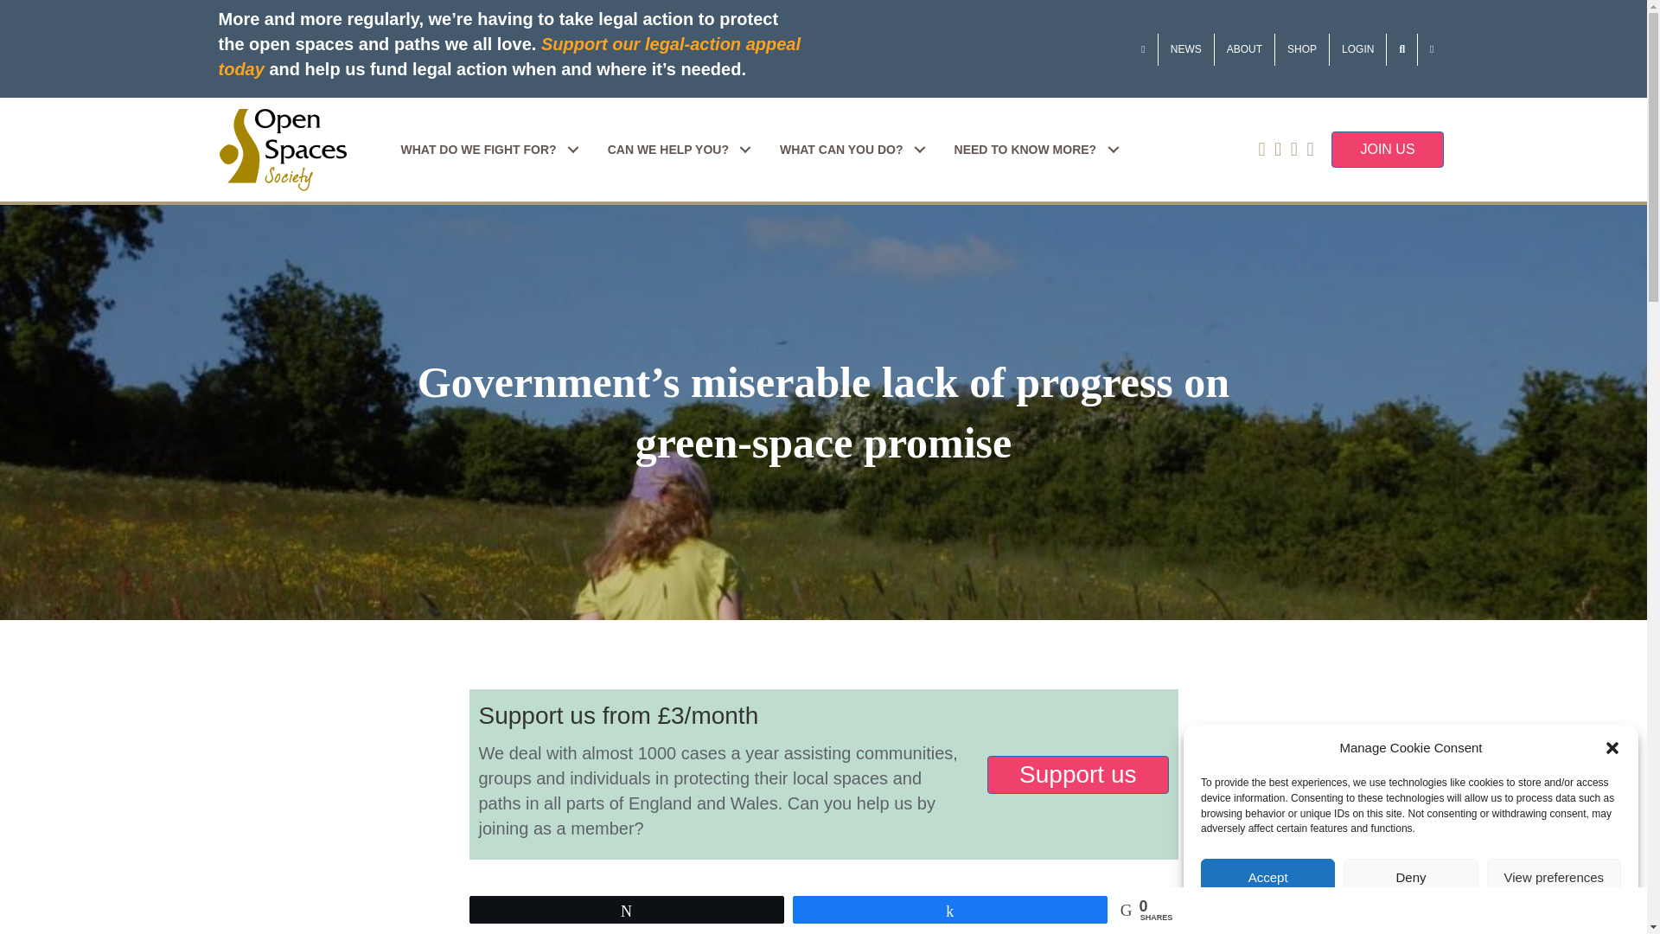 The width and height of the screenshot is (1660, 934). Describe the element at coordinates (1186, 48) in the screenshot. I see `NEWS` at that location.